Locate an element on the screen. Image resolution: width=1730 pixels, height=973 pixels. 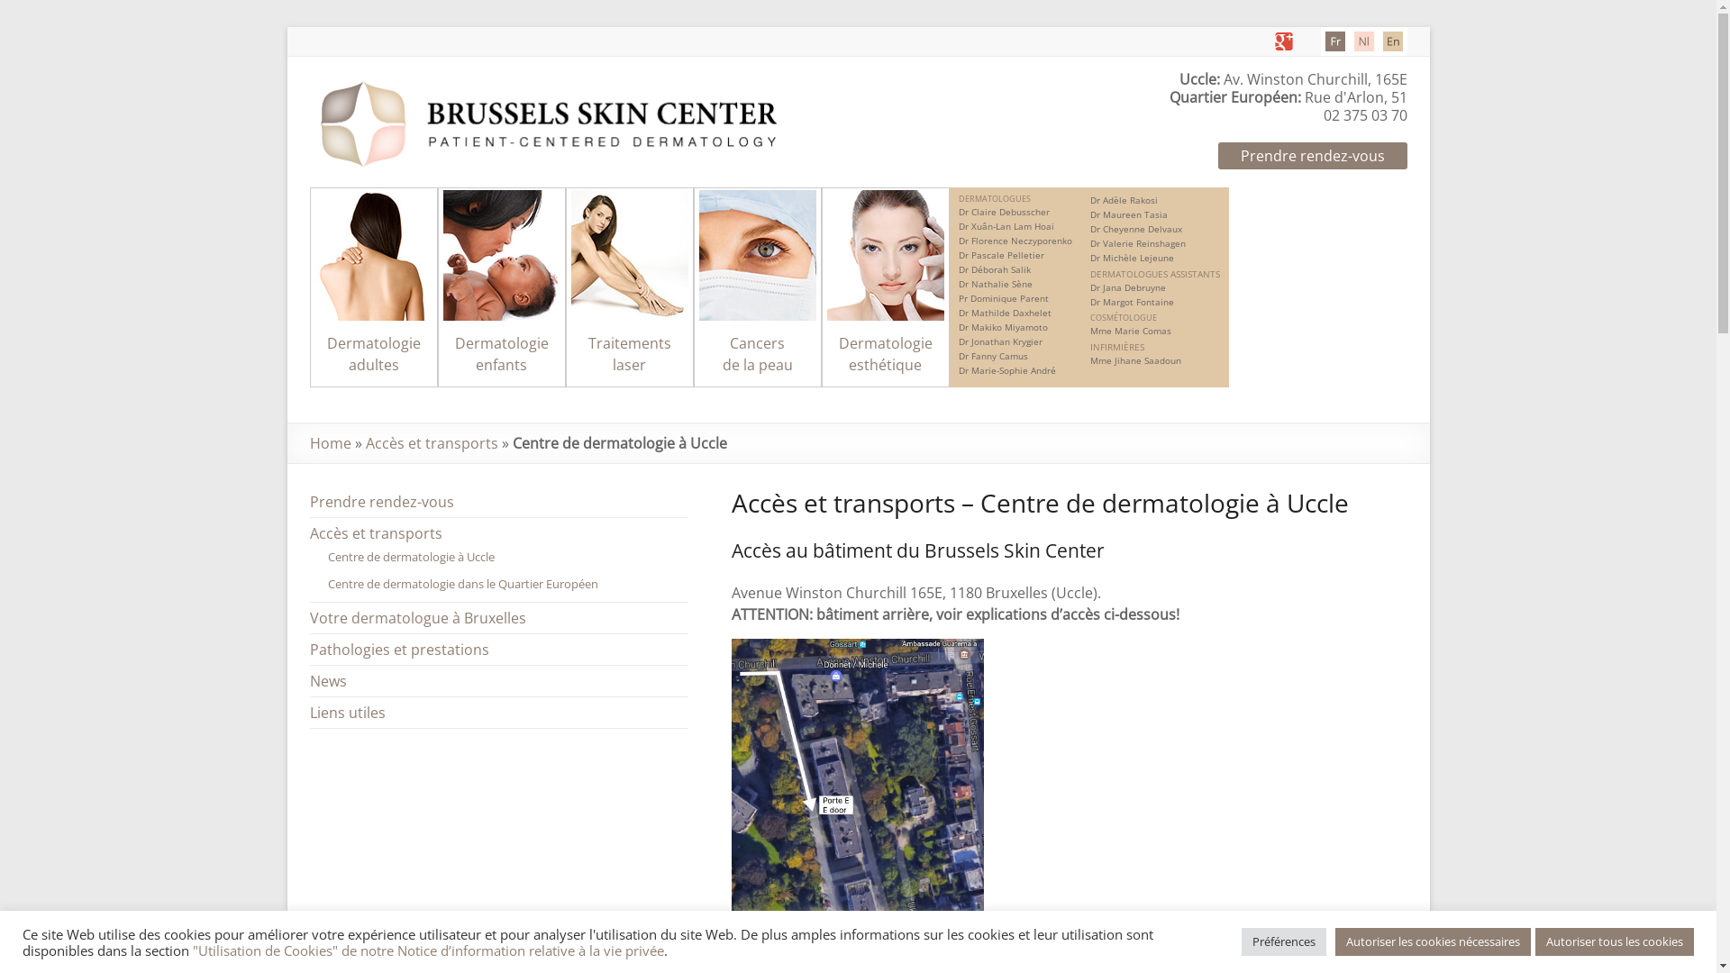
Traitements
laser is located at coordinates (629, 354).